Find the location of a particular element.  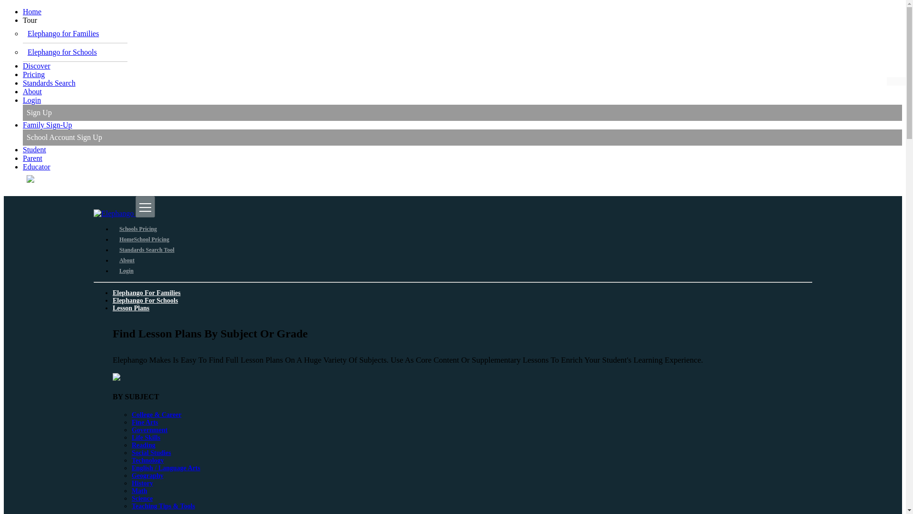

Elephango for Families is located at coordinates (63, 33).